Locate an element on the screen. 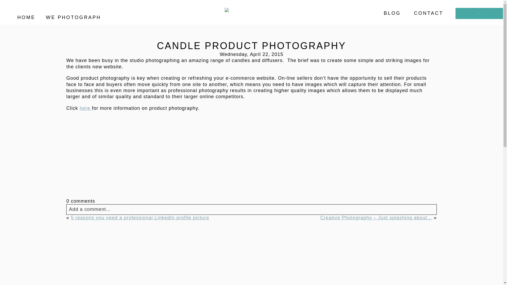 This screenshot has width=507, height=285. 5 reasons you need a professional LinkedIn profile picture is located at coordinates (140, 217).